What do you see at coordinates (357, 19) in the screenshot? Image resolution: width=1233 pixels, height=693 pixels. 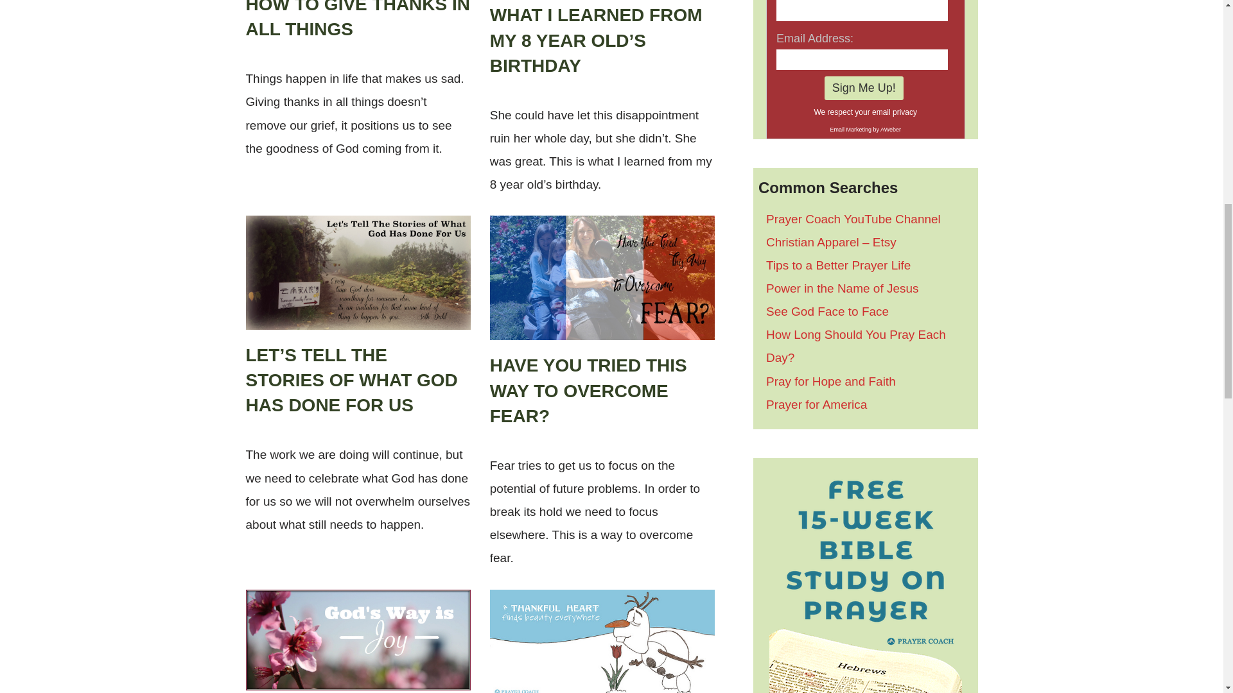 I see `HOW TO GIVE THANKS IN ALL THINGS` at bounding box center [357, 19].